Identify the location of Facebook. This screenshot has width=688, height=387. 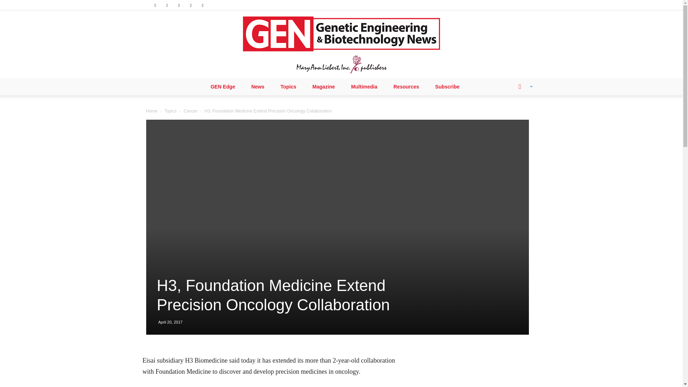
(155, 5).